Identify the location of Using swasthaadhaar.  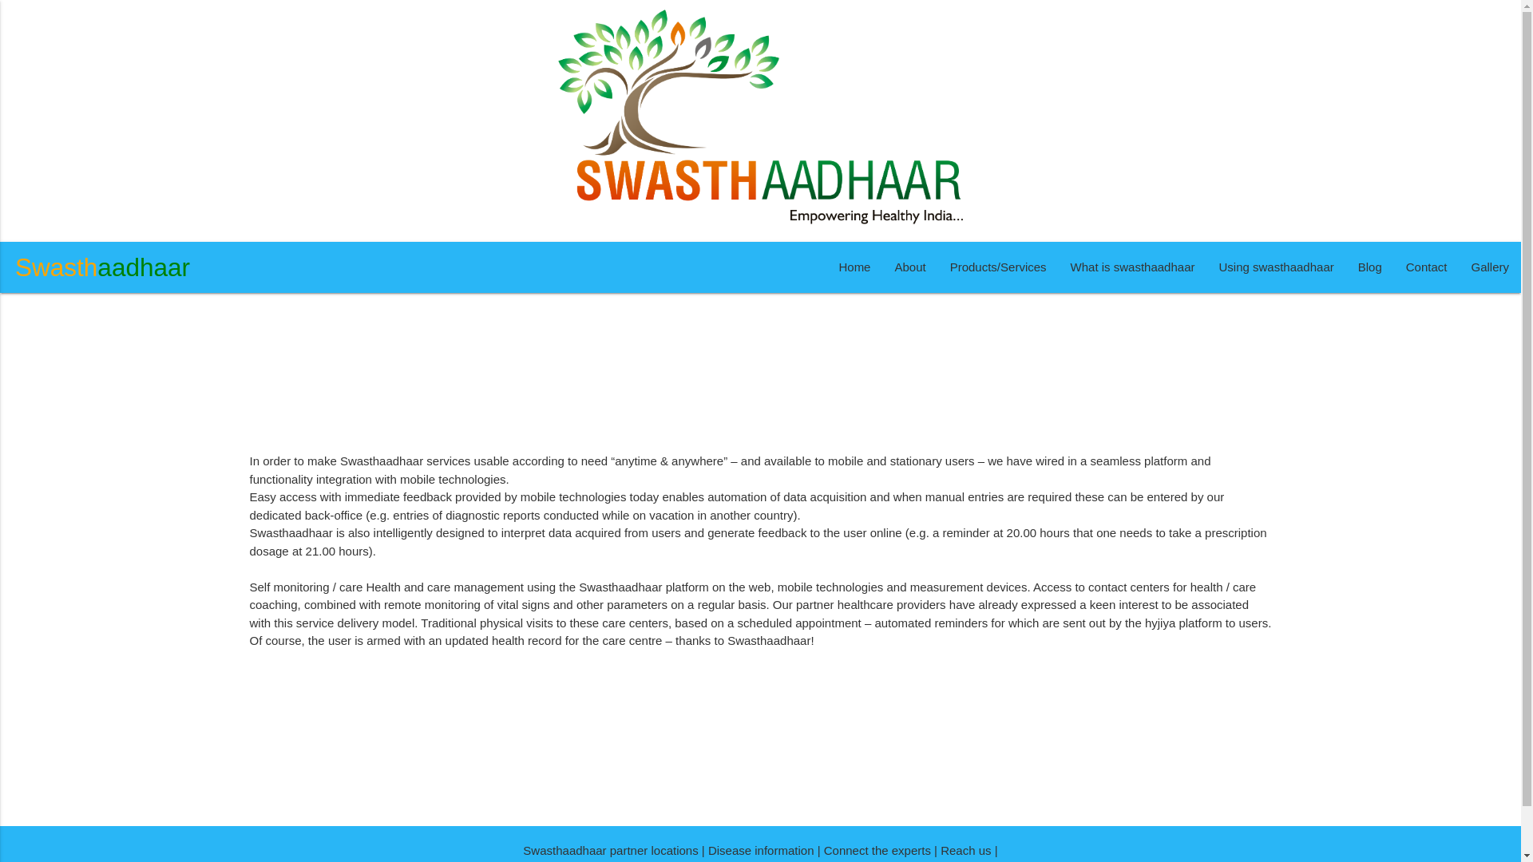
(1276, 267).